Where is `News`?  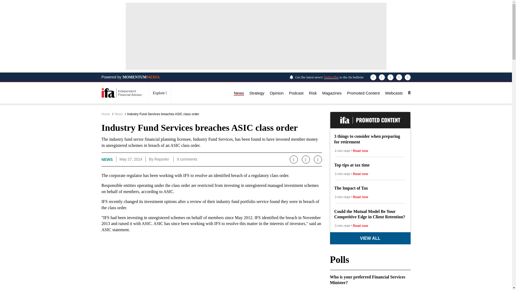
News is located at coordinates (239, 93).